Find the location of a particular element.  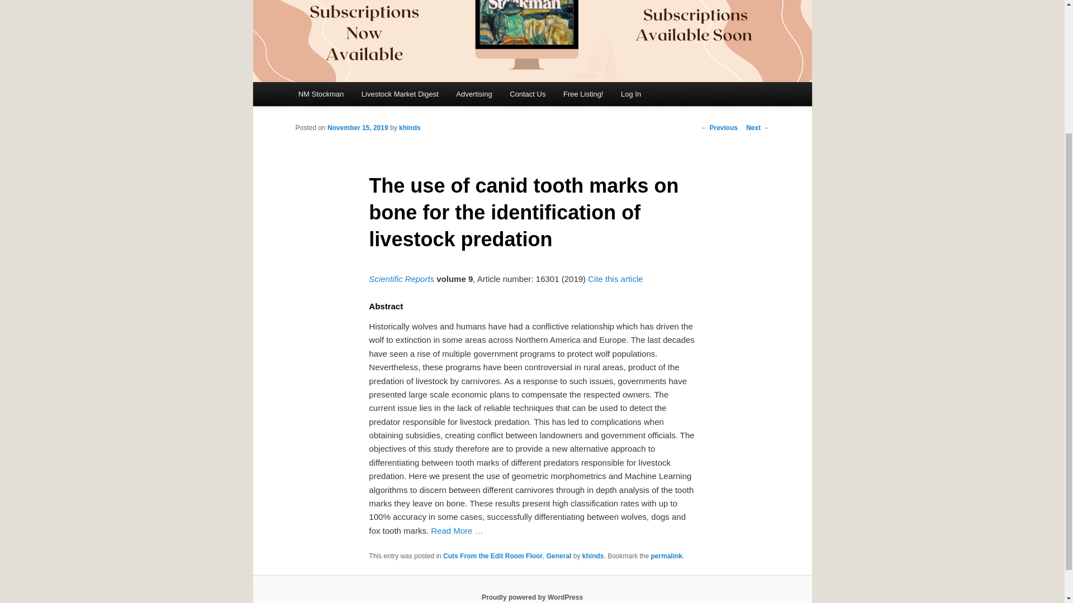

Contact Us is located at coordinates (528, 94).